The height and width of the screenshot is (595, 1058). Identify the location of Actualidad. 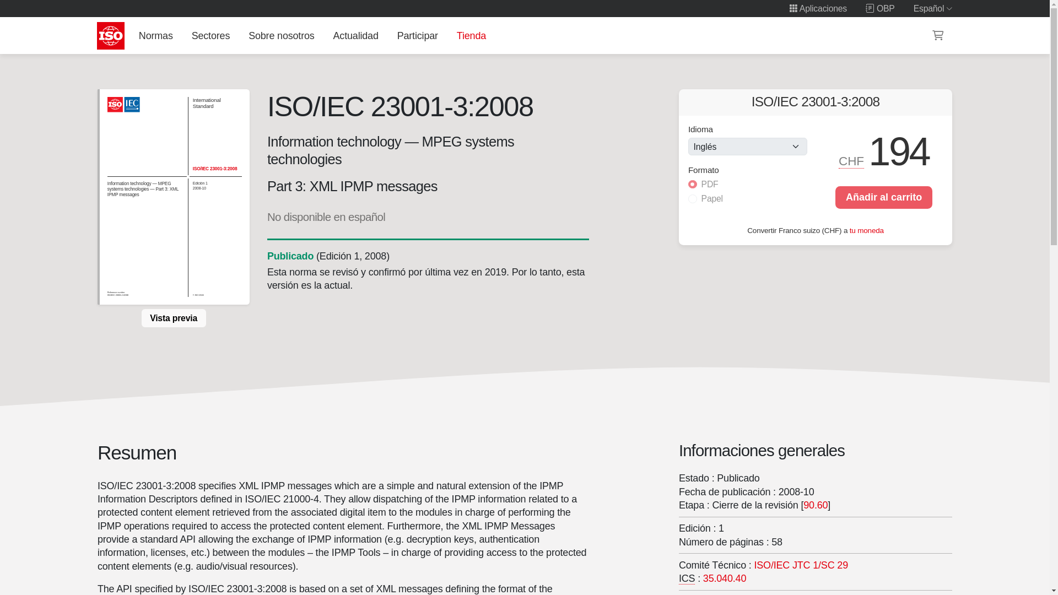
(355, 35).